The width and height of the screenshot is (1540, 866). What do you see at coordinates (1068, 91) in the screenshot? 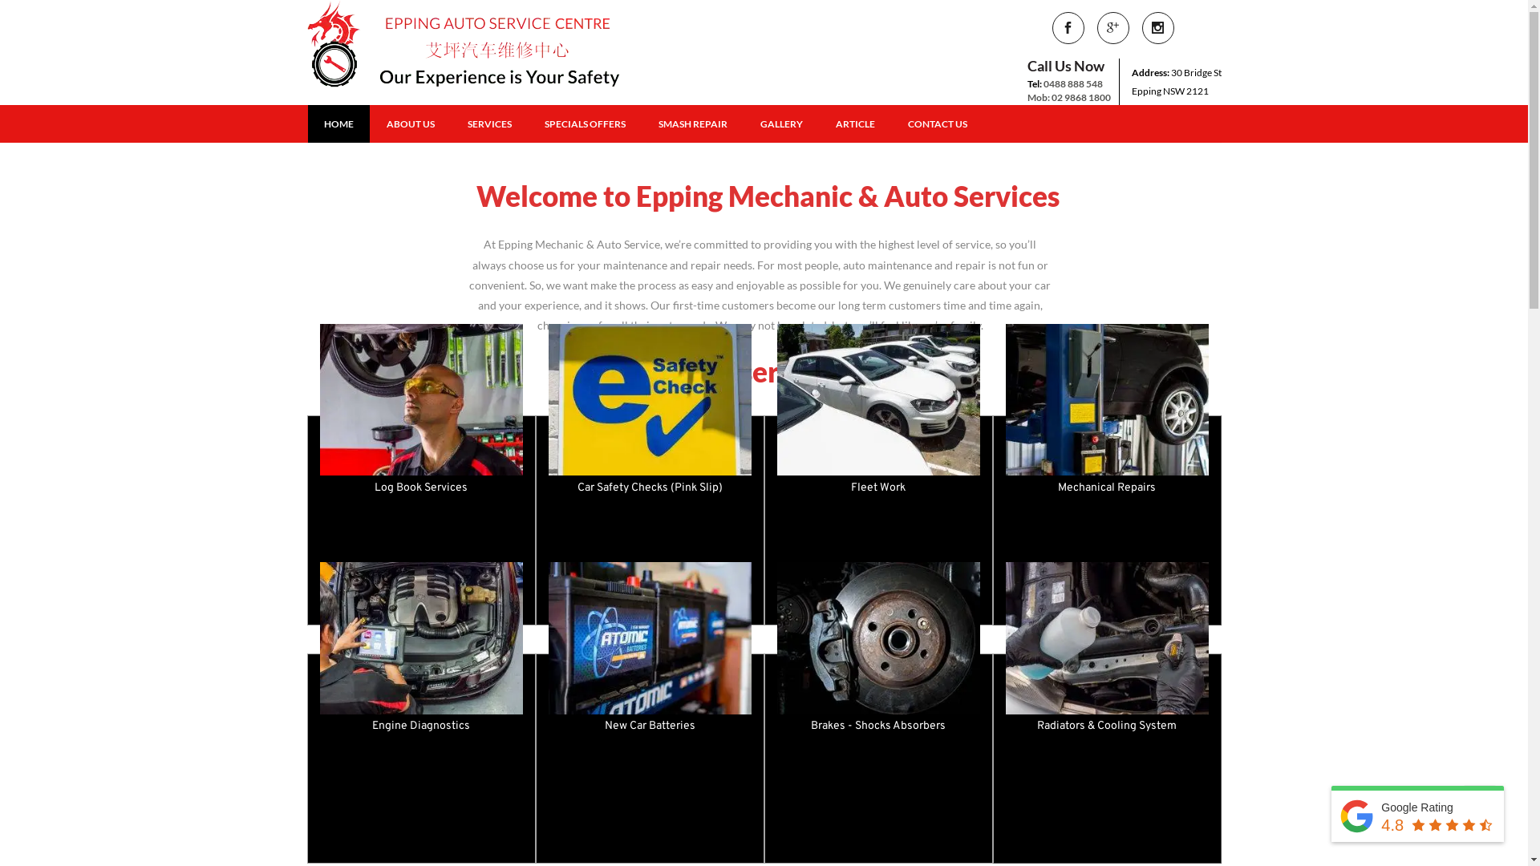
I see `0488 888 548
Mob: 02 9868 1800` at bounding box center [1068, 91].